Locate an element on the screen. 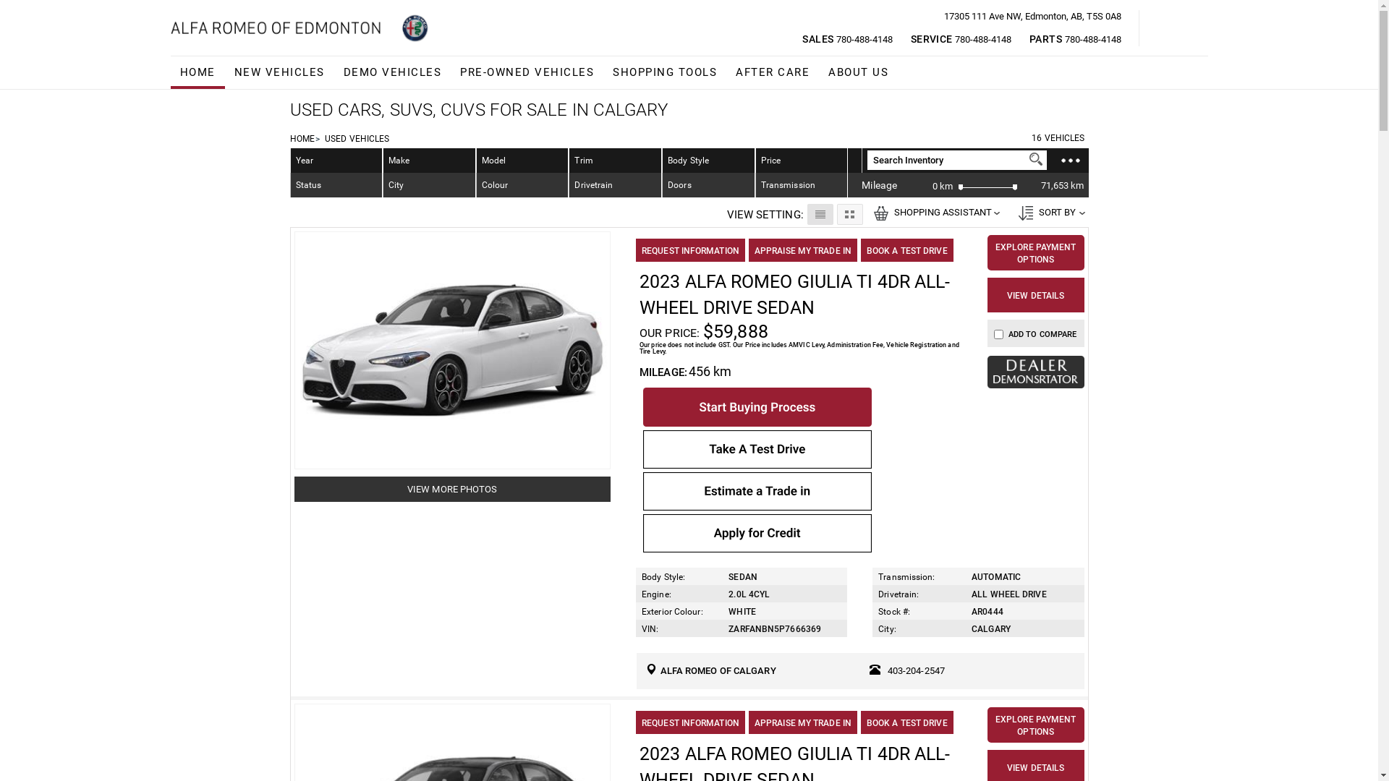 This screenshot has height=781, width=1389. PARTS 780-488-4148 is located at coordinates (1075, 39).